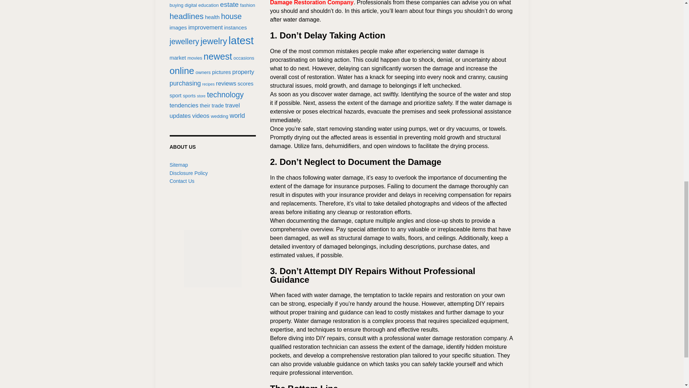 The width and height of the screenshot is (689, 388). What do you see at coordinates (235, 27) in the screenshot?
I see `instances` at bounding box center [235, 27].